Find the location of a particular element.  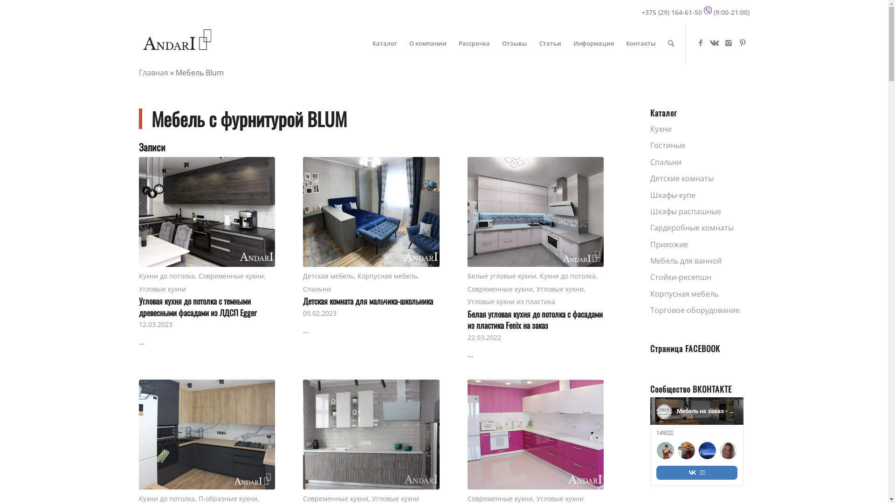

+375 (29) 164-61-50 (9:00-21:00) is located at coordinates (695, 12).